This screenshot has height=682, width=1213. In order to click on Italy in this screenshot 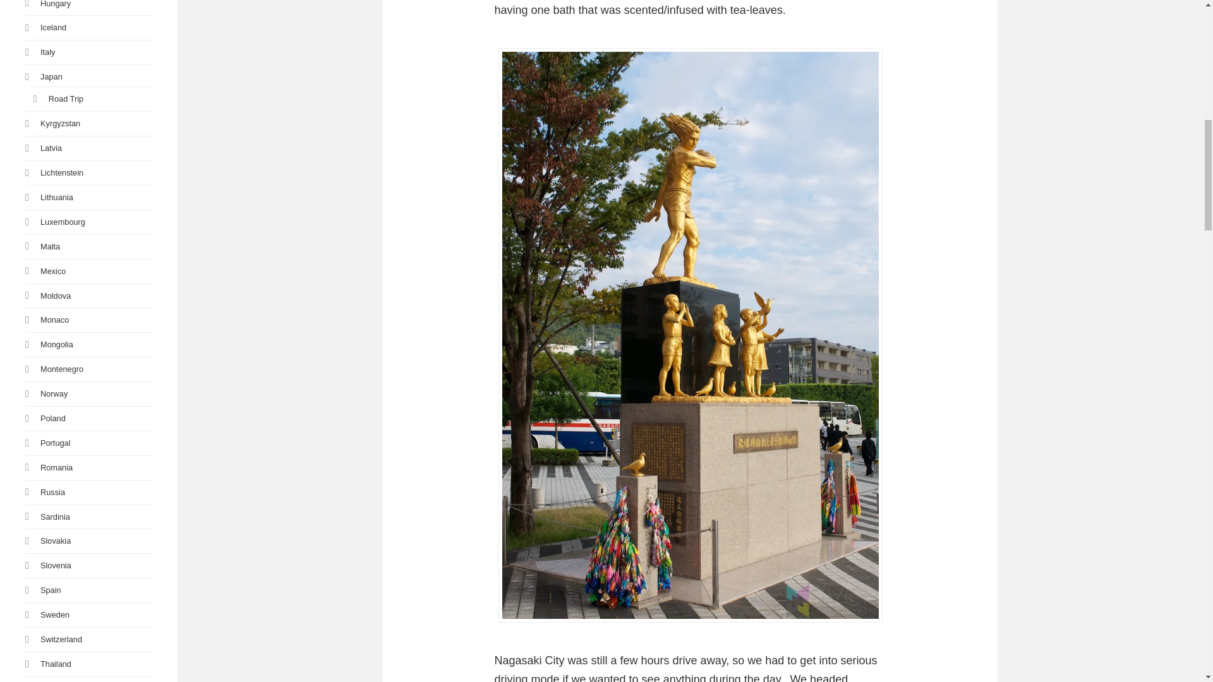, I will do `click(47, 52)`.